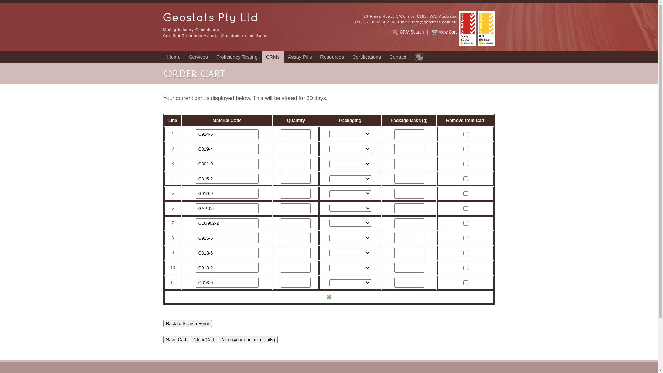  What do you see at coordinates (367, 57) in the screenshot?
I see `Certifications` at bounding box center [367, 57].